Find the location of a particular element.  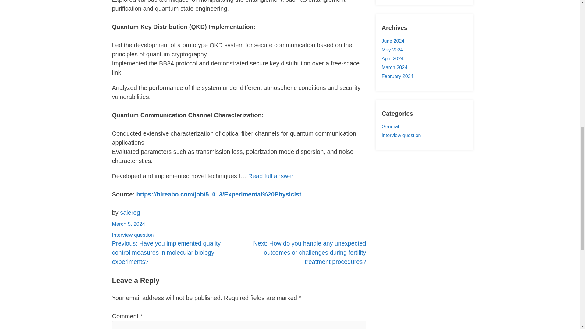

June 2024 is located at coordinates (392, 41).